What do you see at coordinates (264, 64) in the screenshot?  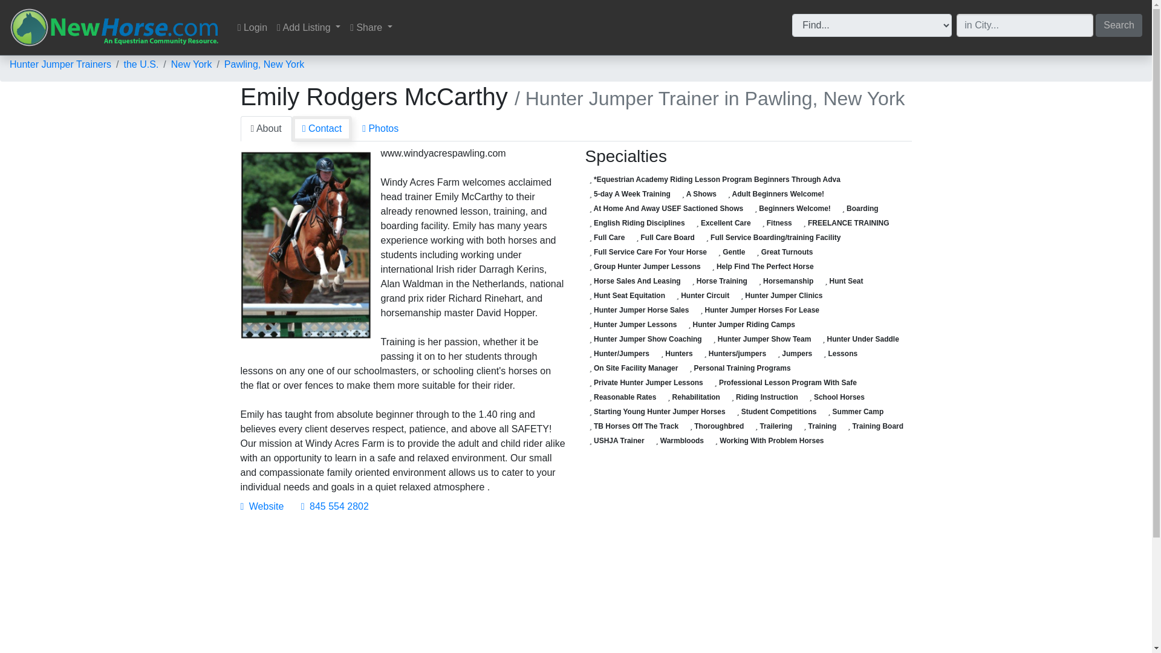 I see `Pawling, New York` at bounding box center [264, 64].